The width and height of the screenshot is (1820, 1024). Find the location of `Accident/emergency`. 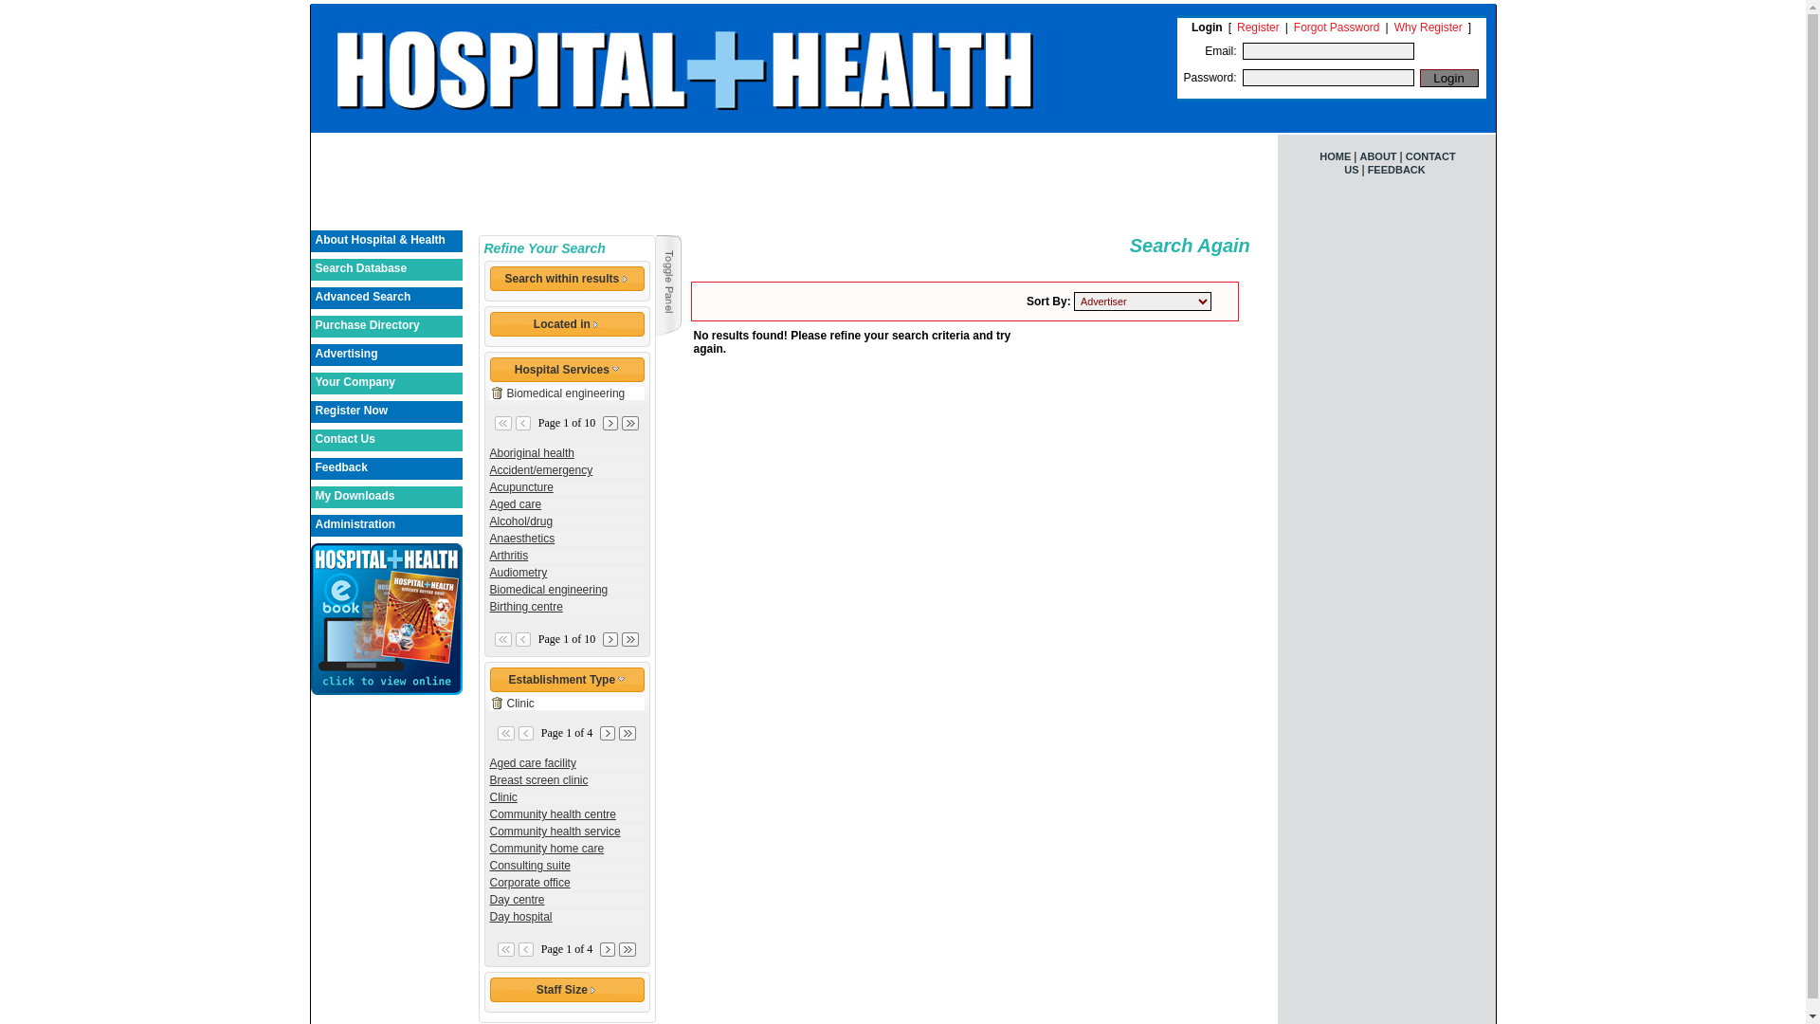

Accident/emergency is located at coordinates (567, 470).